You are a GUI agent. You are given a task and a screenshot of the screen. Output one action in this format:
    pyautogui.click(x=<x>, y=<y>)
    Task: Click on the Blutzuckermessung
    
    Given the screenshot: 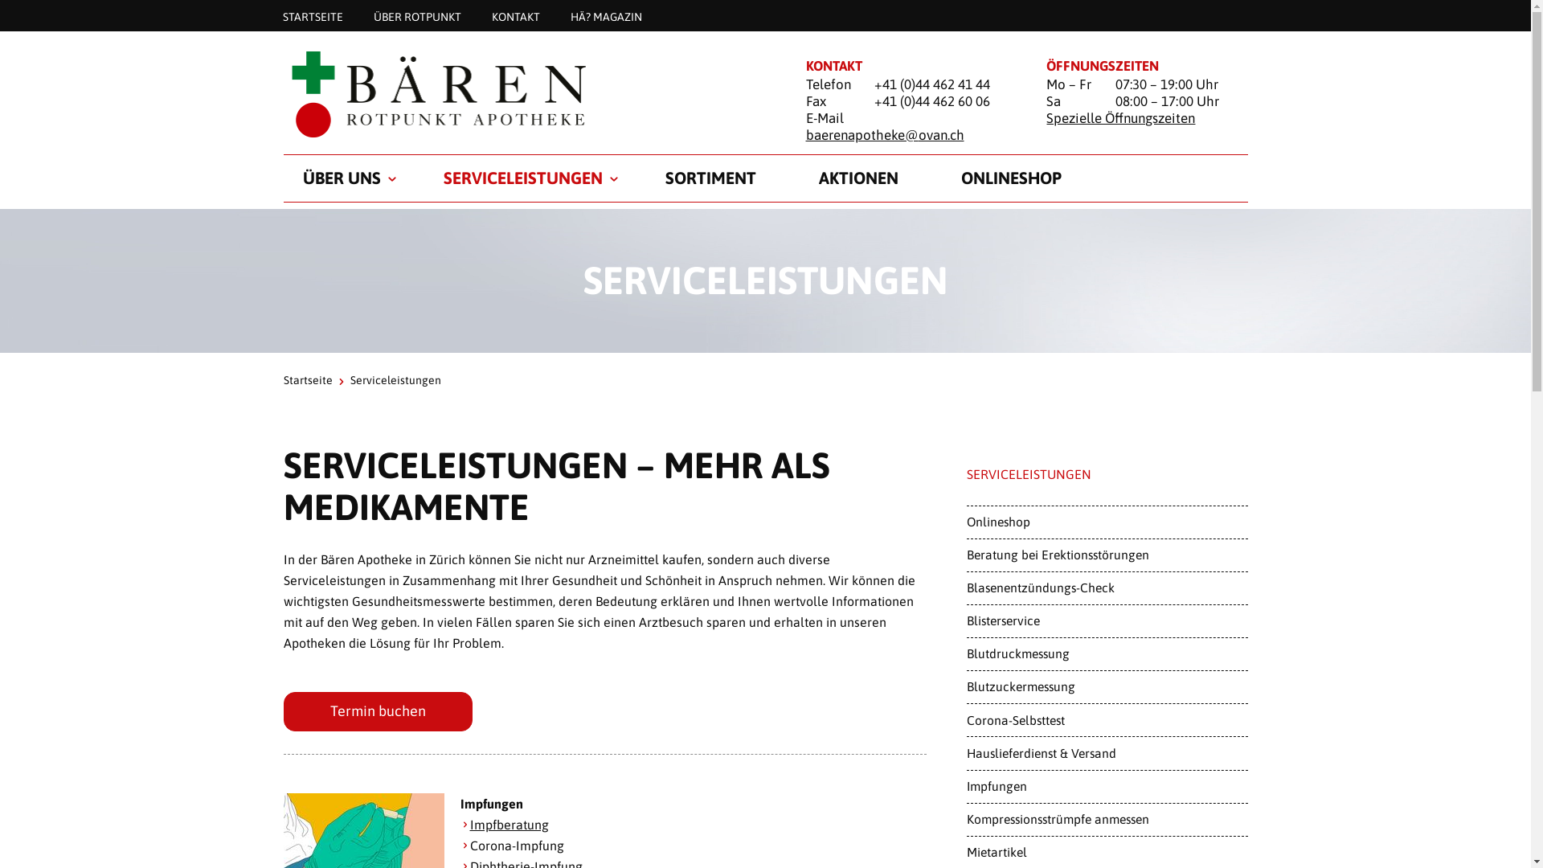 What is the action you would take?
    pyautogui.click(x=1107, y=687)
    